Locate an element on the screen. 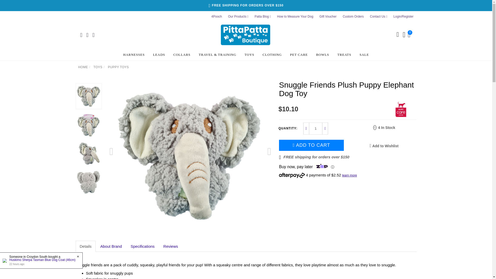  1 is located at coordinates (316, 128).